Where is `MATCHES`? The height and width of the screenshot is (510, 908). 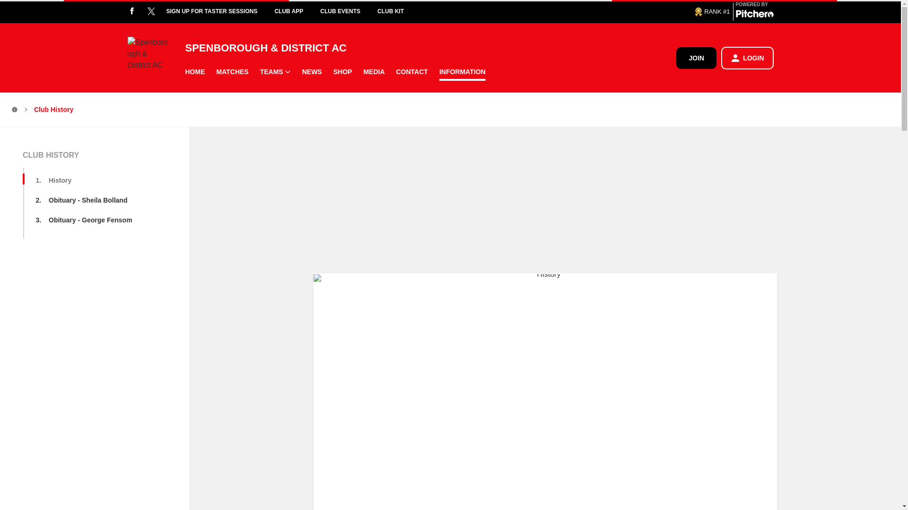
MATCHES is located at coordinates (232, 72).